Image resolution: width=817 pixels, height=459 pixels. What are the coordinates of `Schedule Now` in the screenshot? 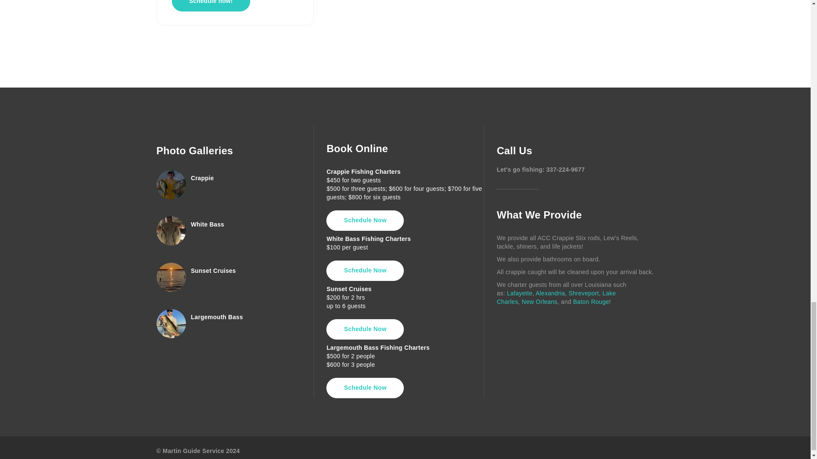 It's located at (365, 329).